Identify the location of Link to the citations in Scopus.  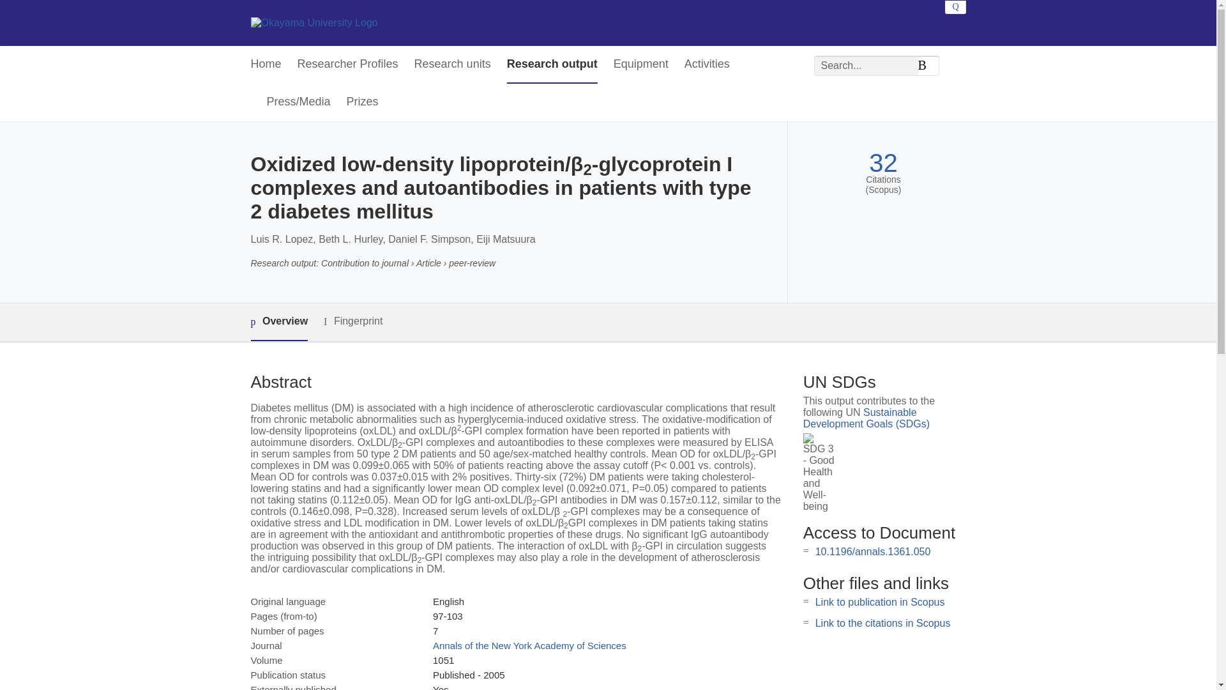
(882, 622).